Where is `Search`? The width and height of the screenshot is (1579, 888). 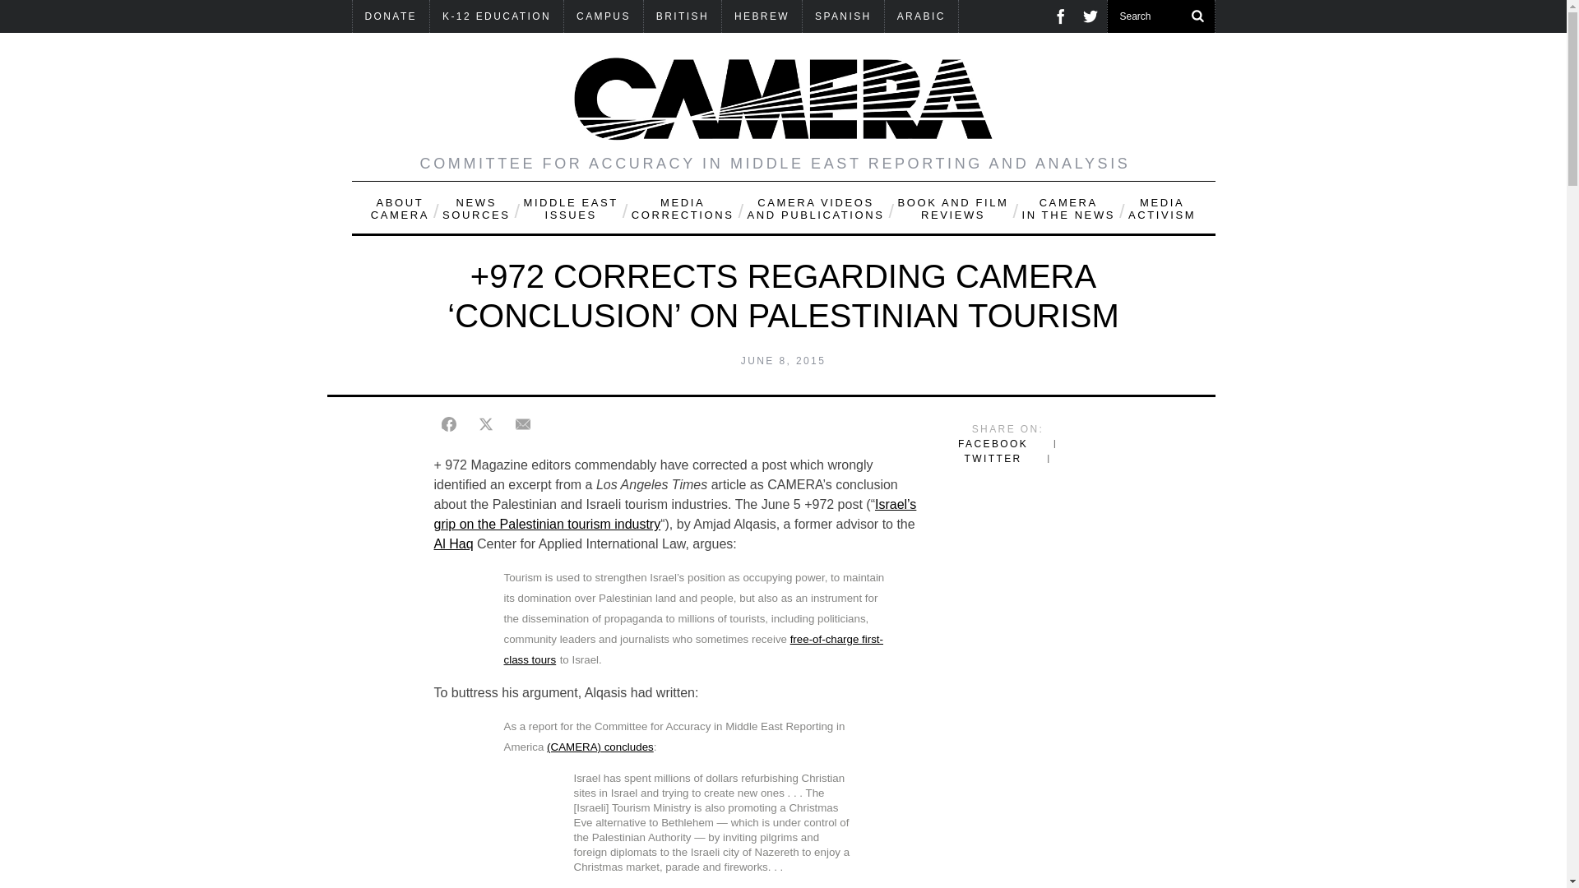
Search is located at coordinates (1160, 16).